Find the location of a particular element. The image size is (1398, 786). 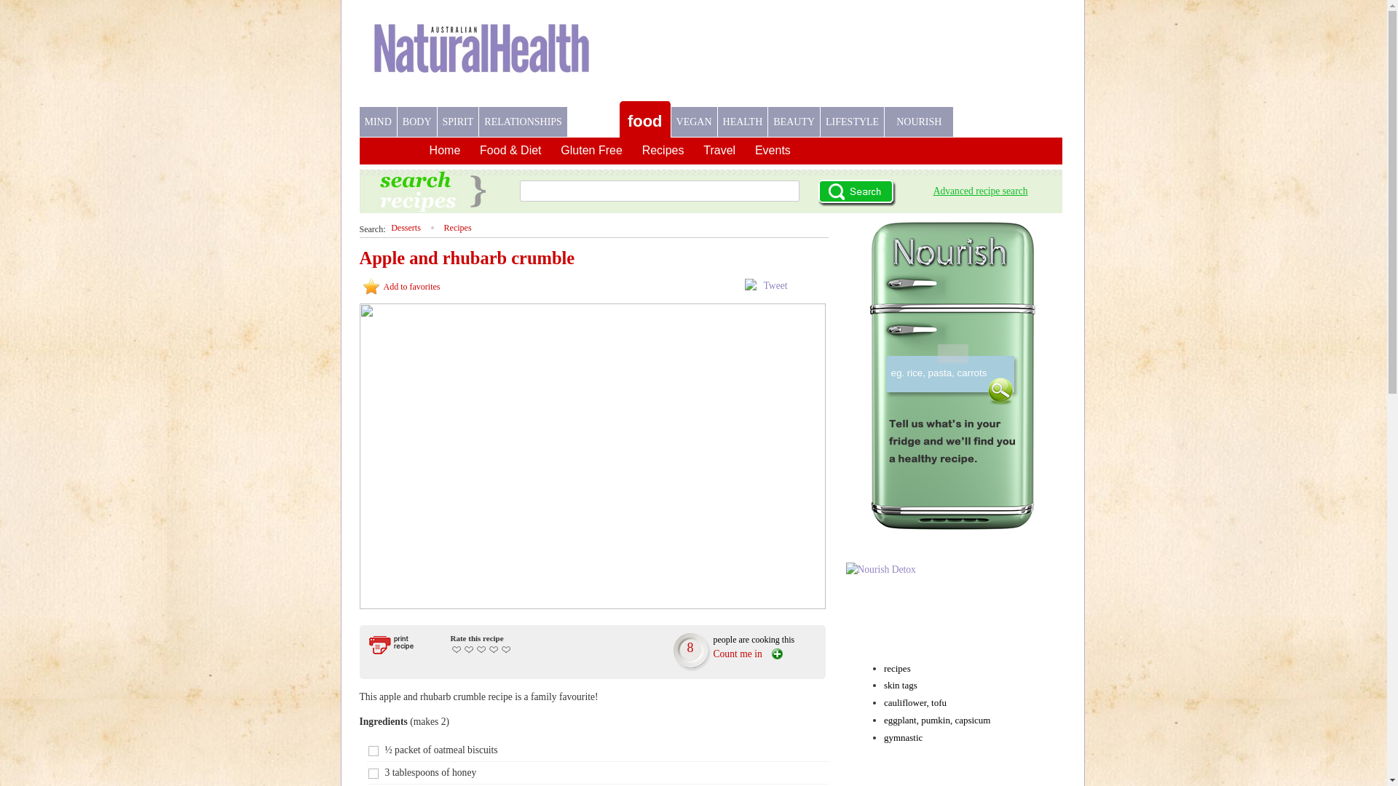

cauliflower, tofu is located at coordinates (915, 703).